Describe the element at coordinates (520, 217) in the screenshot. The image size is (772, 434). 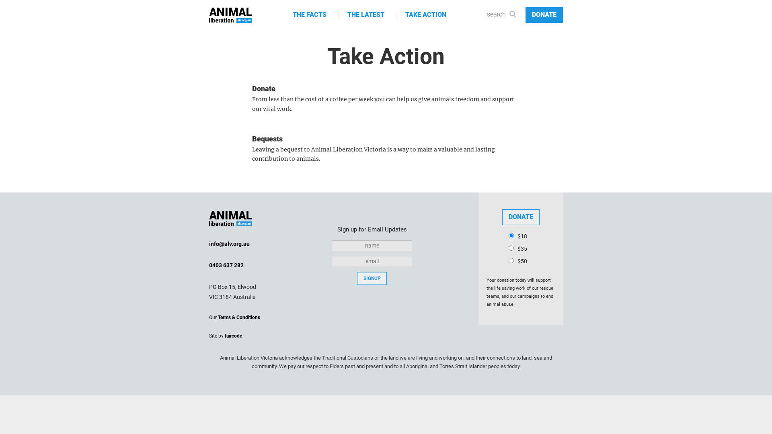
I see `Donate` at that location.